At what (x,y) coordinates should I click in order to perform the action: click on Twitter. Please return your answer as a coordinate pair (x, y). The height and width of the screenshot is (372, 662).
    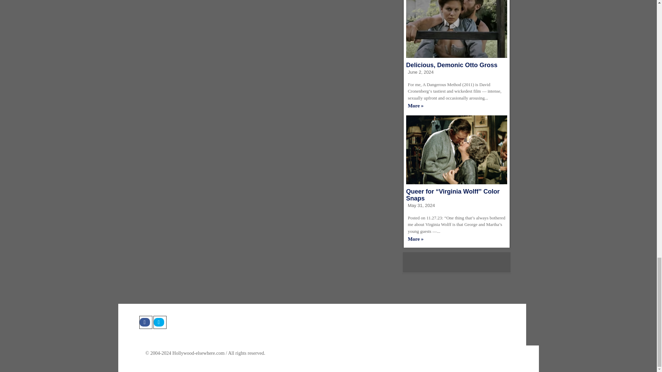
    Looking at the image, I should click on (159, 322).